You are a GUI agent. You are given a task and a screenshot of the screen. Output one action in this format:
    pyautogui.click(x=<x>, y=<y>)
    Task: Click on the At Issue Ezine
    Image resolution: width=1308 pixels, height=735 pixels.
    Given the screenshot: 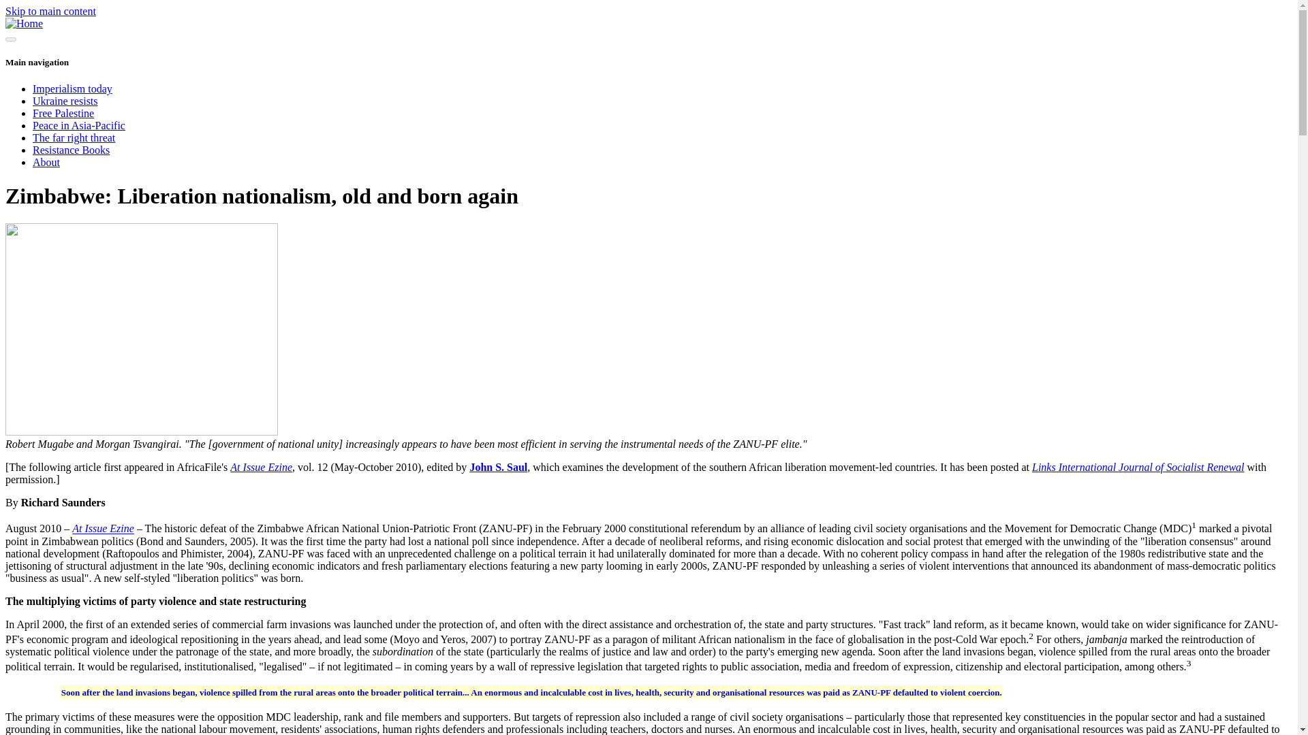 What is the action you would take?
    pyautogui.click(x=103, y=529)
    